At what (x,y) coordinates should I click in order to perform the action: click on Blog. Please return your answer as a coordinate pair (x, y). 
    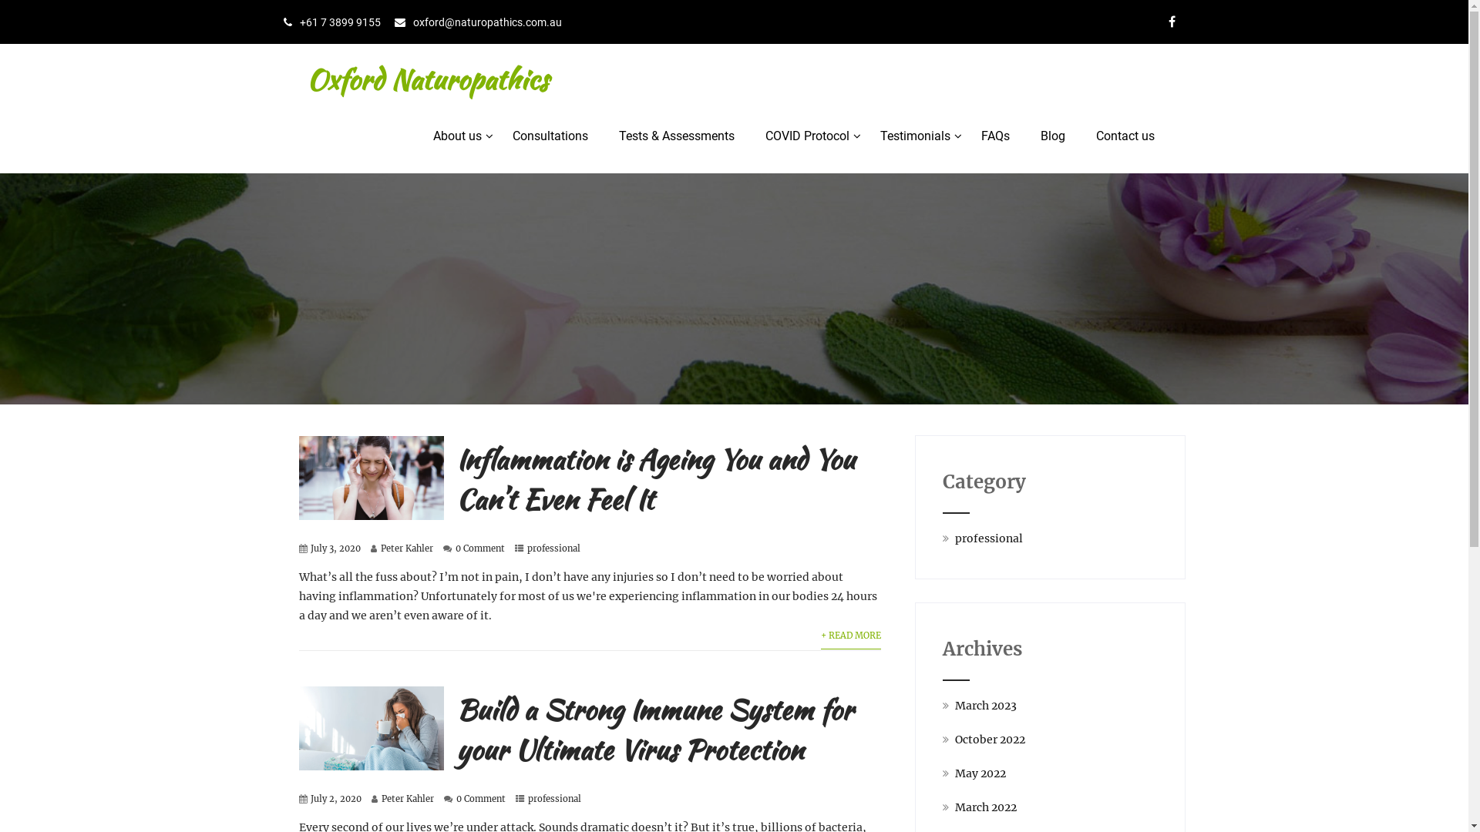
    Looking at the image, I should click on (1053, 136).